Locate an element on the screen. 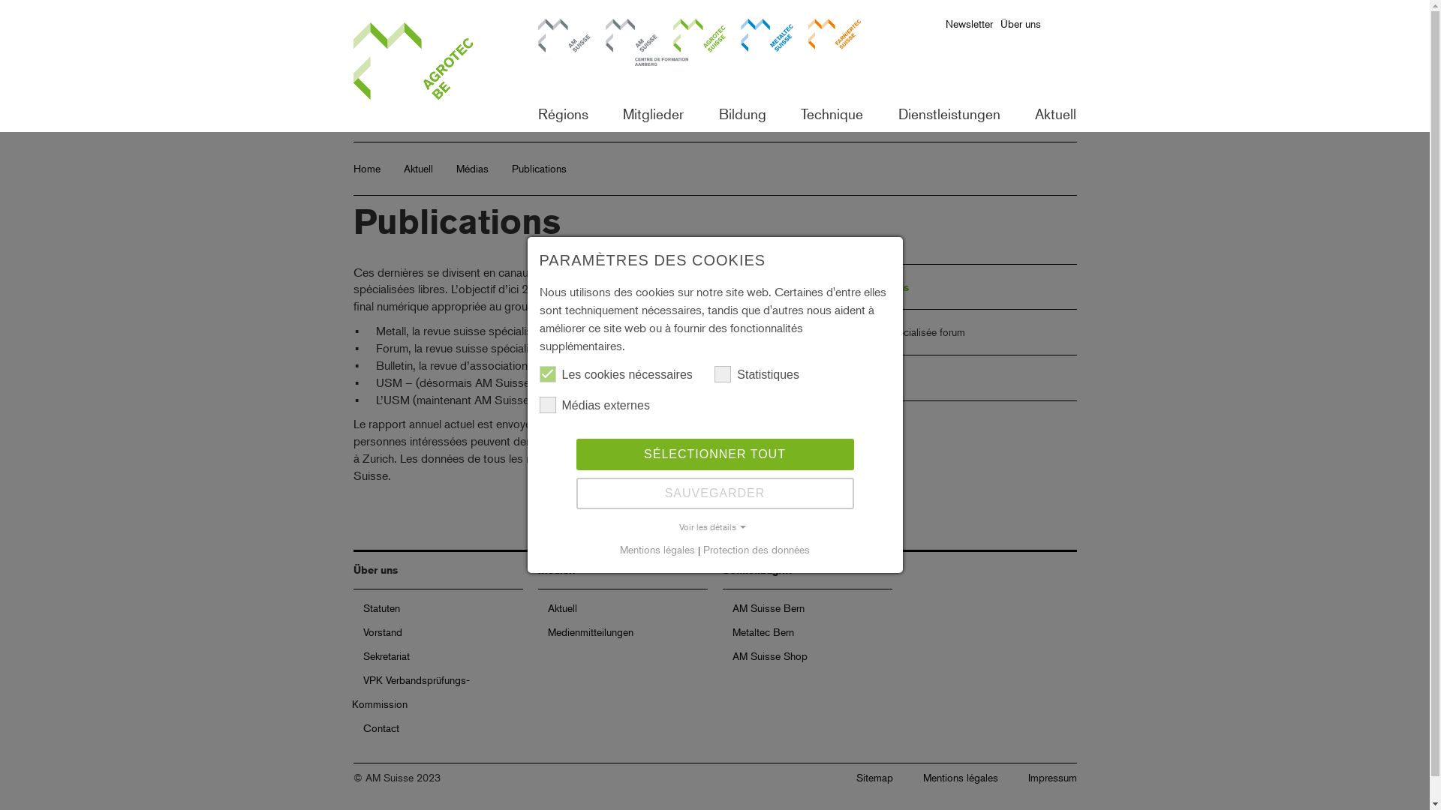  Agrotec Suisse is located at coordinates (699, 45).